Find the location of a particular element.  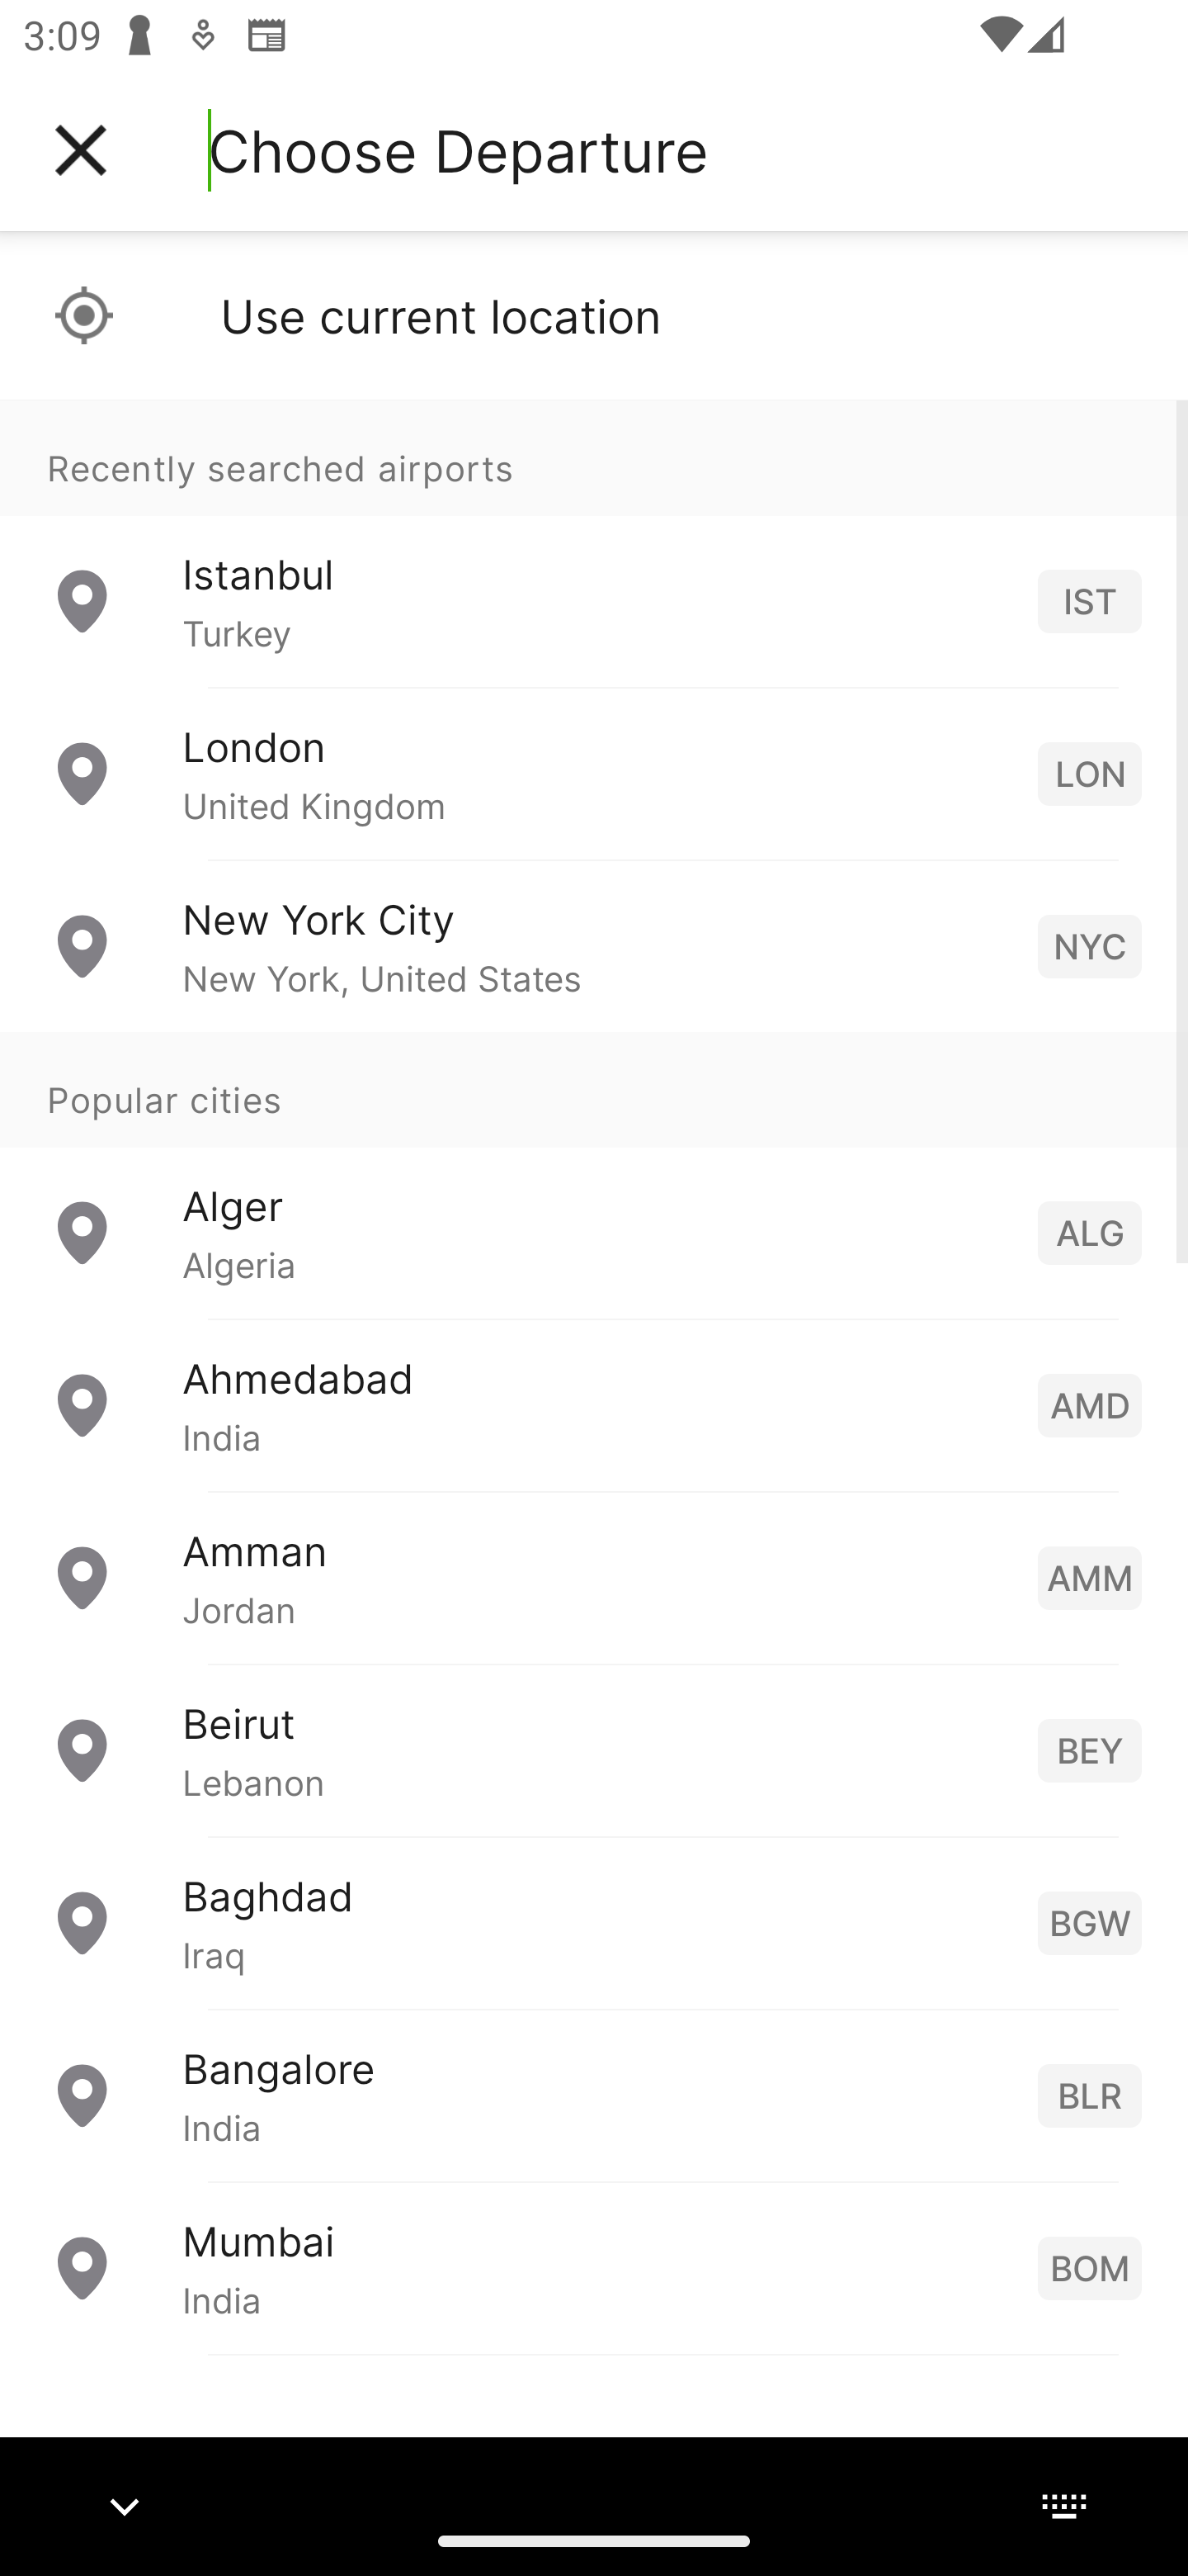

New York City New York, United States NYC is located at coordinates (594, 946).